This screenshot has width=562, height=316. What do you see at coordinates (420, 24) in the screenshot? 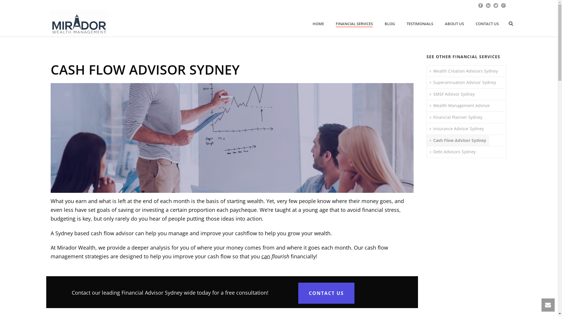
I see `TESTIMONIALS` at bounding box center [420, 24].